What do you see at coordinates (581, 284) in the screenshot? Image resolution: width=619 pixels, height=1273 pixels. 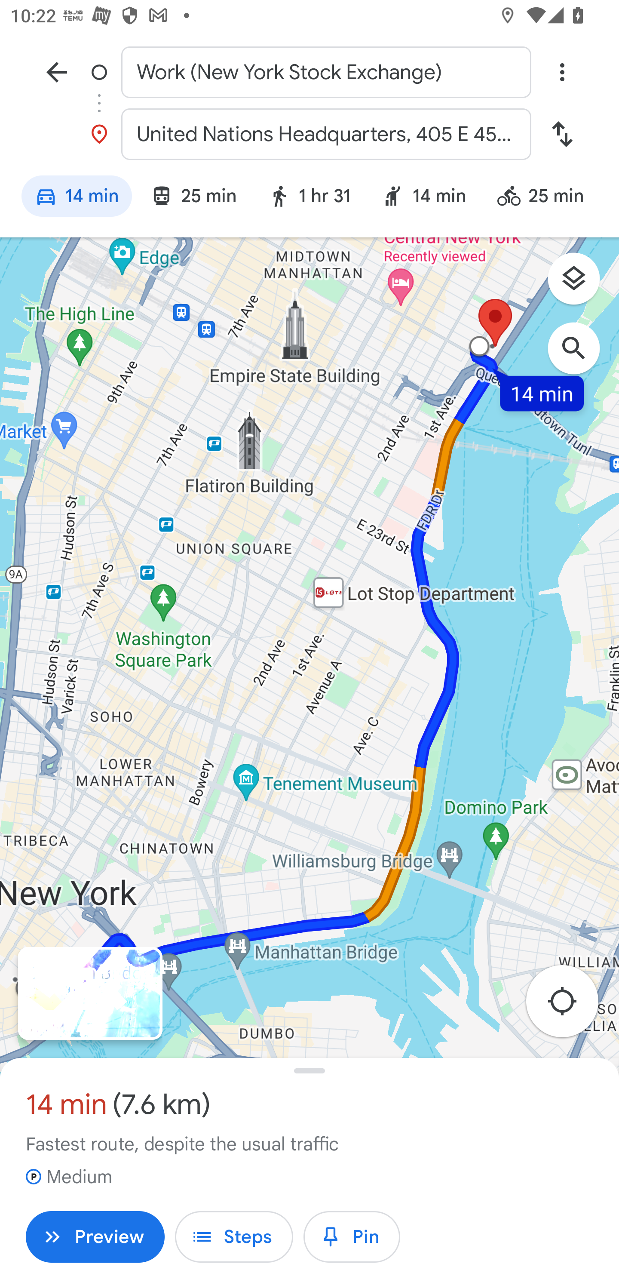 I see `Layers` at bounding box center [581, 284].